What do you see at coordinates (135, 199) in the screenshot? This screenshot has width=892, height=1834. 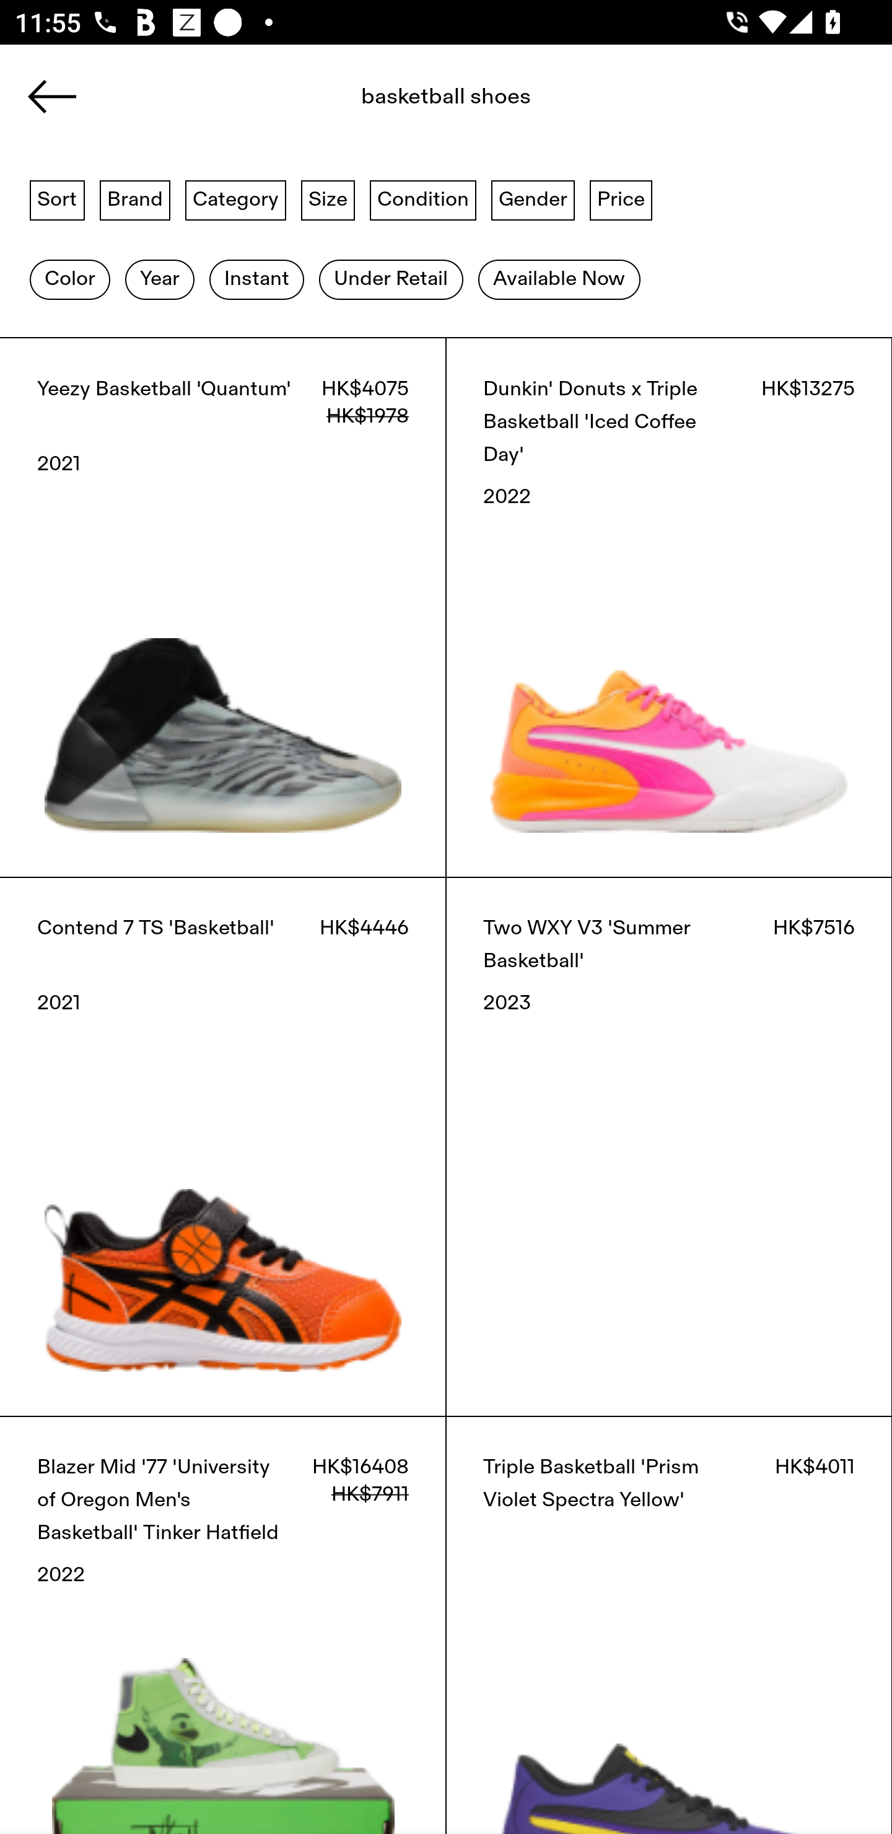 I see `Brand` at bounding box center [135, 199].